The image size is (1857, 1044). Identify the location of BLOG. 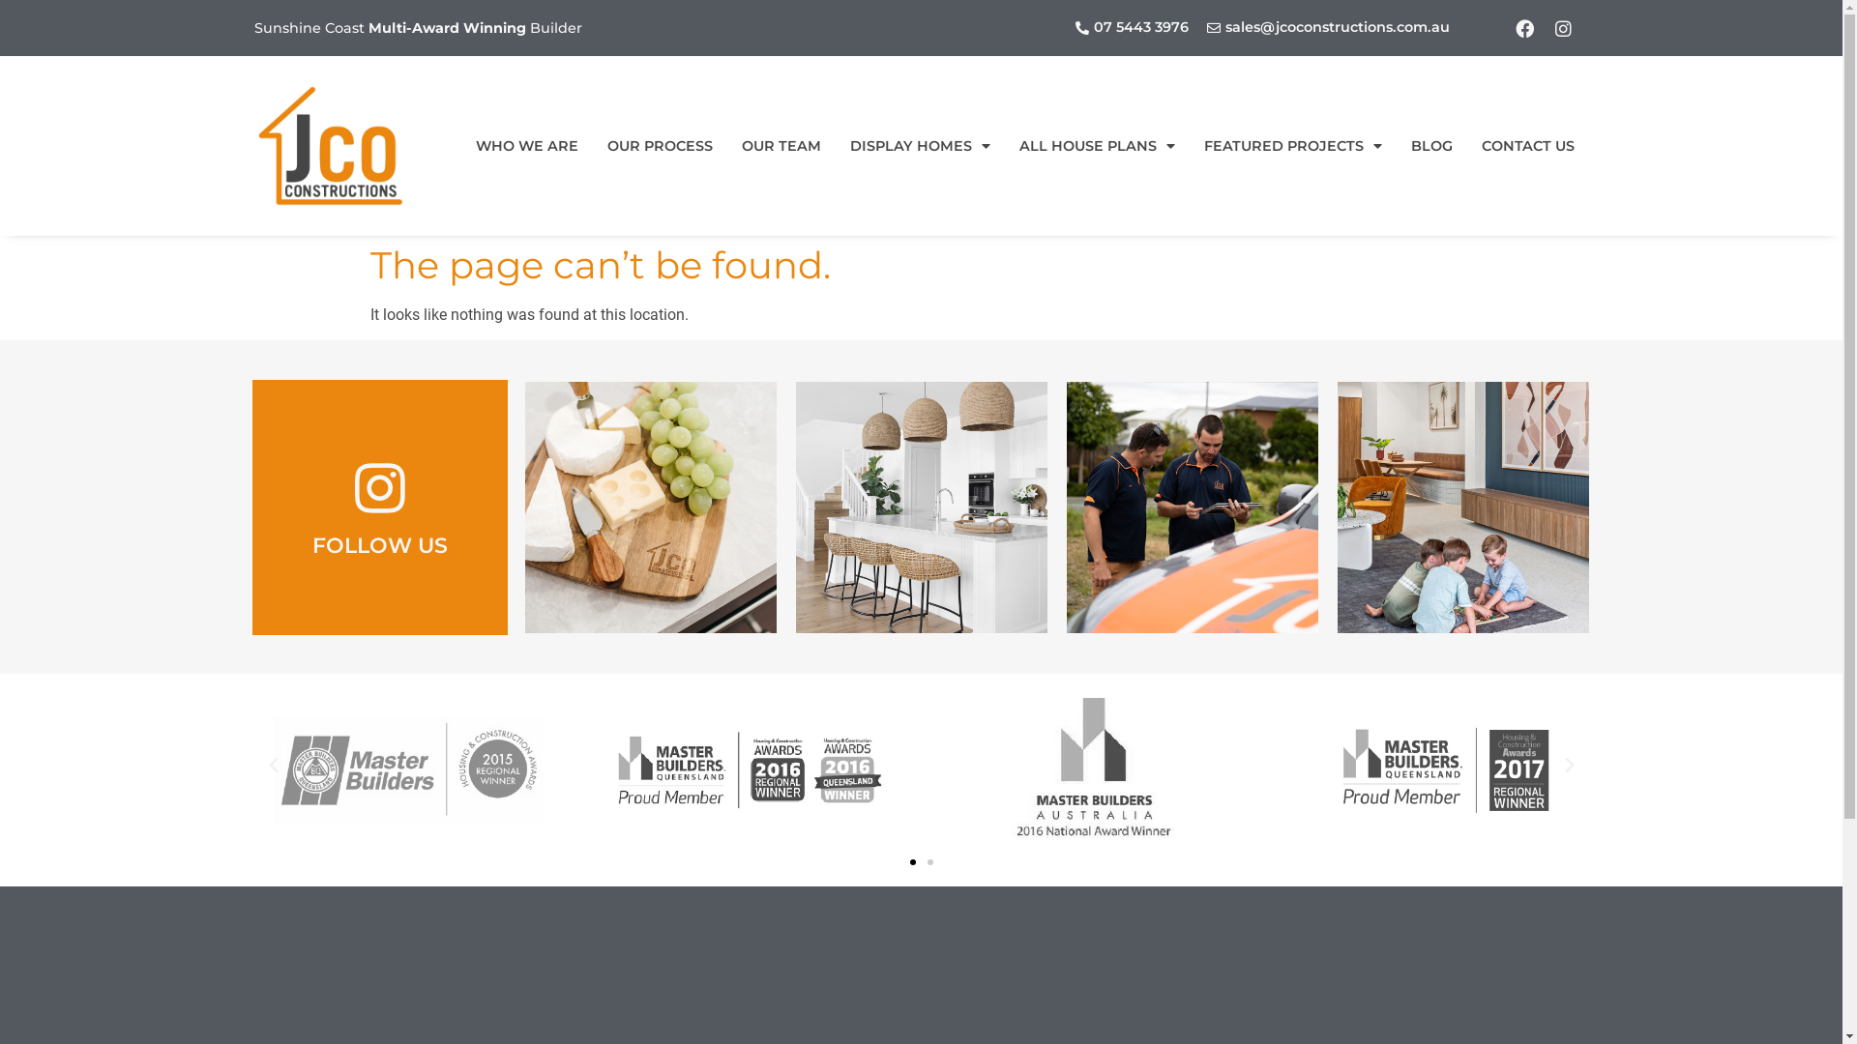
(1431, 146).